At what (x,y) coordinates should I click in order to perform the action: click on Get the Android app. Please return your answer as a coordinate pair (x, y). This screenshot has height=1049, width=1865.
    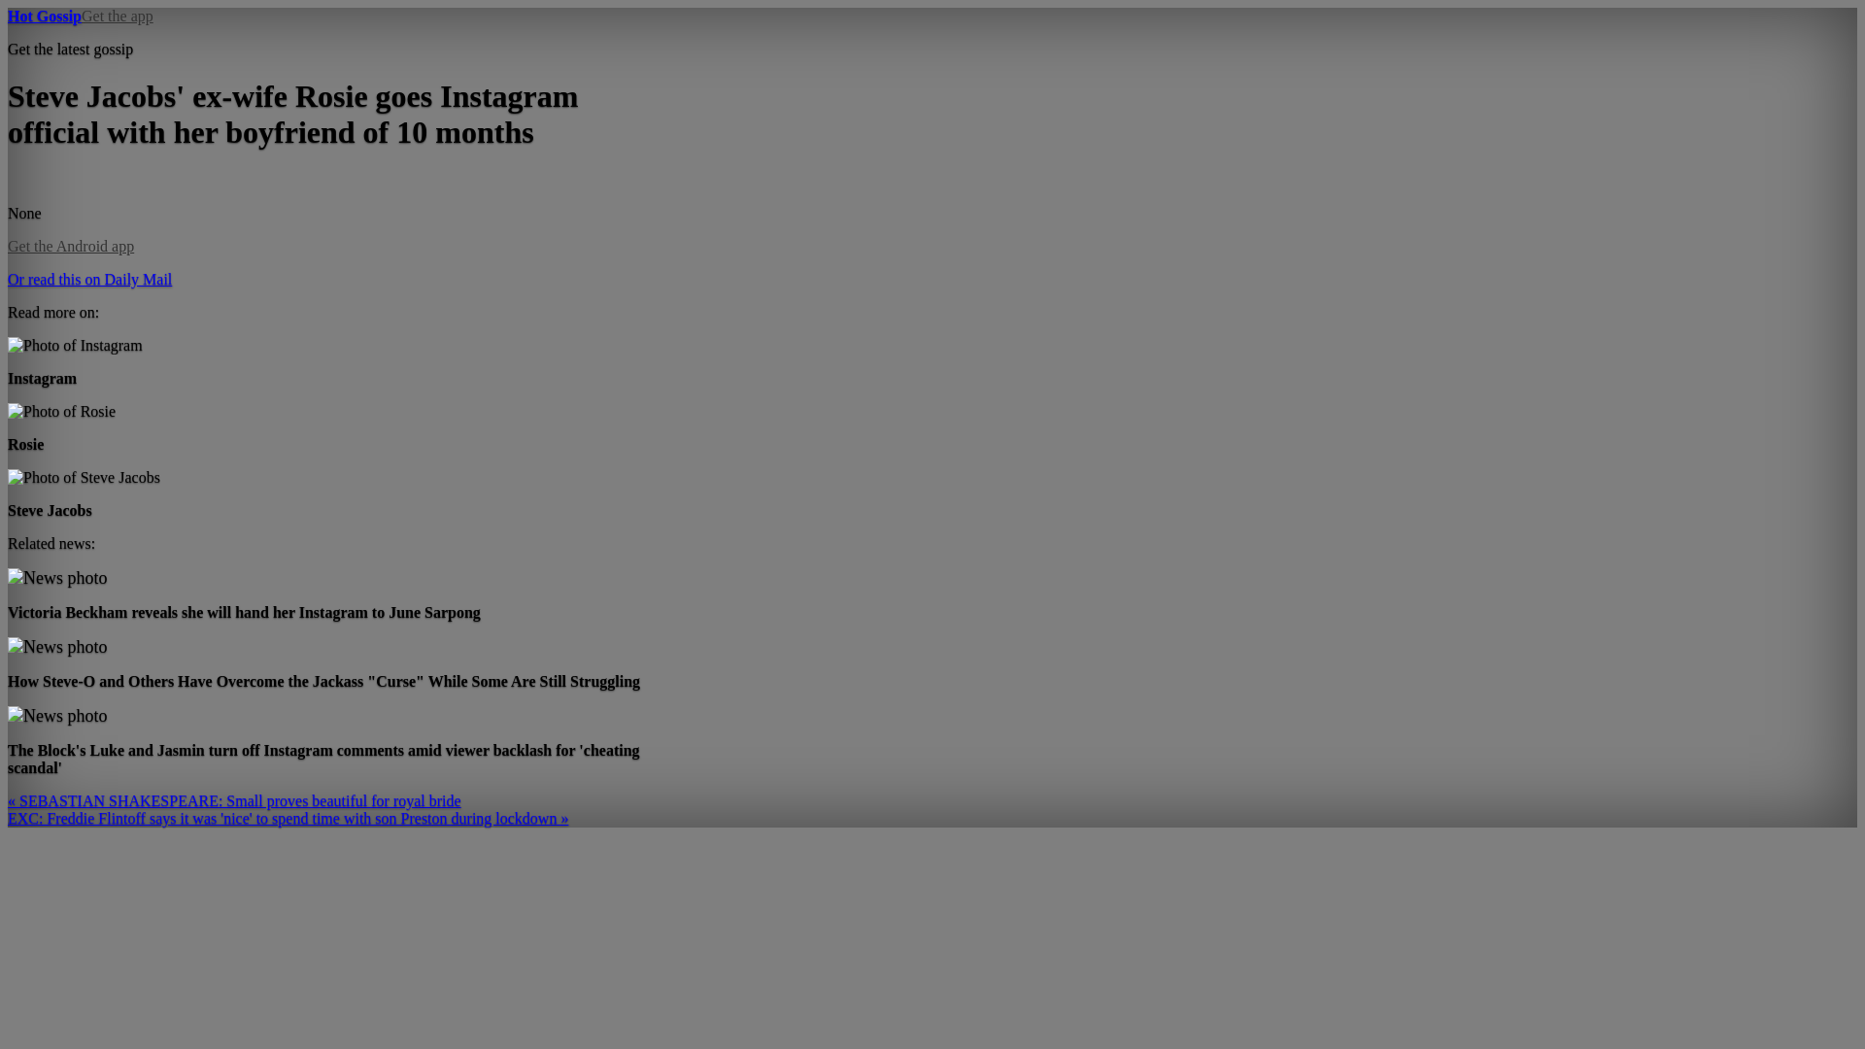
    Looking at the image, I should click on (70, 247).